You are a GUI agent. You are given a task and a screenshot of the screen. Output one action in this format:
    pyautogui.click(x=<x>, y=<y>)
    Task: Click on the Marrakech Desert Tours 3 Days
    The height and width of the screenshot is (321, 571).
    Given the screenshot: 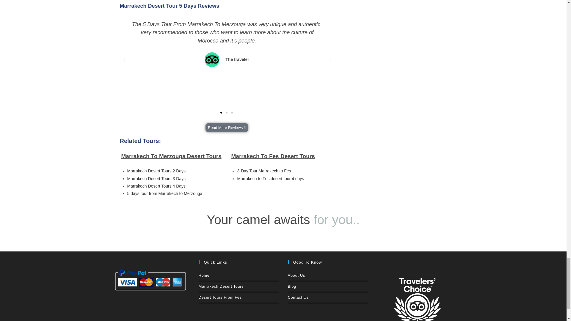 What is the action you would take?
    pyautogui.click(x=156, y=178)
    